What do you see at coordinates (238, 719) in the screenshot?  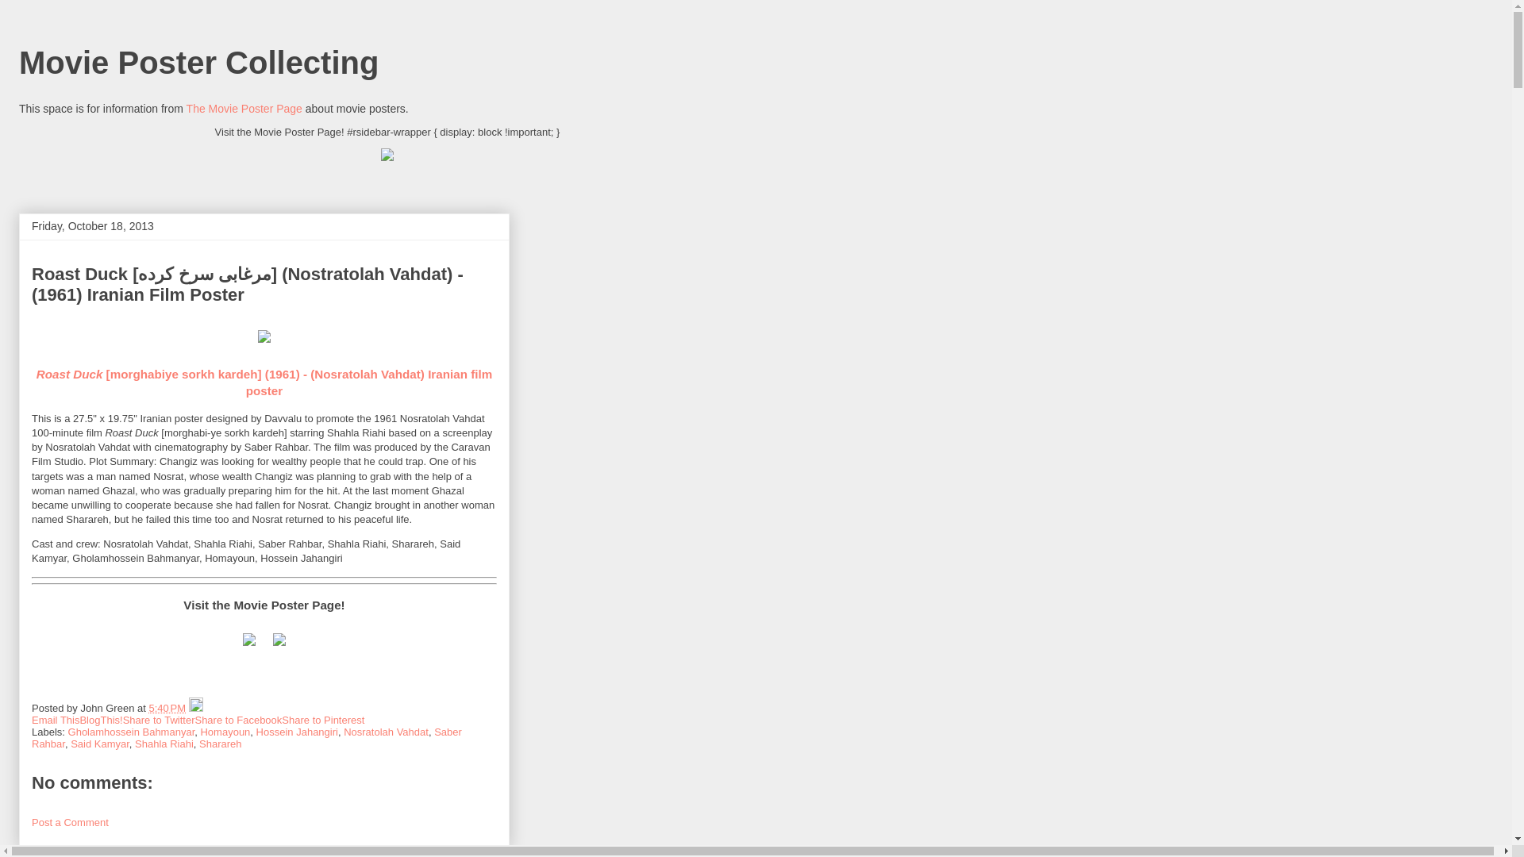 I see `Share to Facebook` at bounding box center [238, 719].